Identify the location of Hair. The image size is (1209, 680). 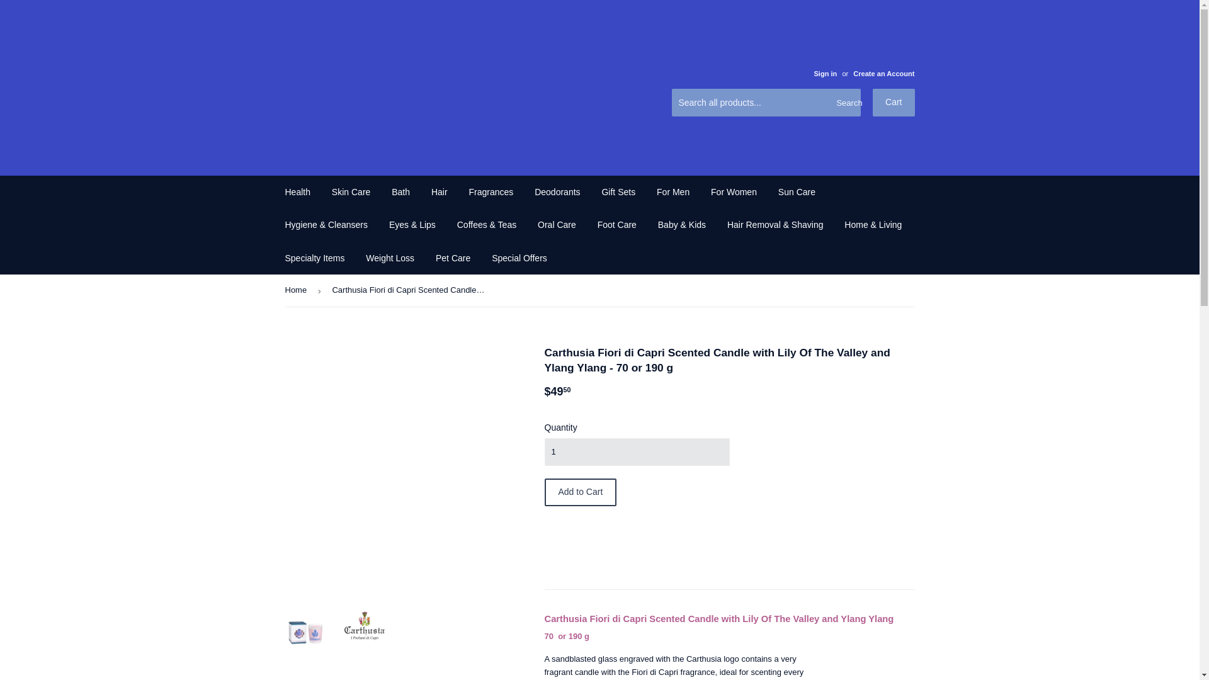
(440, 191).